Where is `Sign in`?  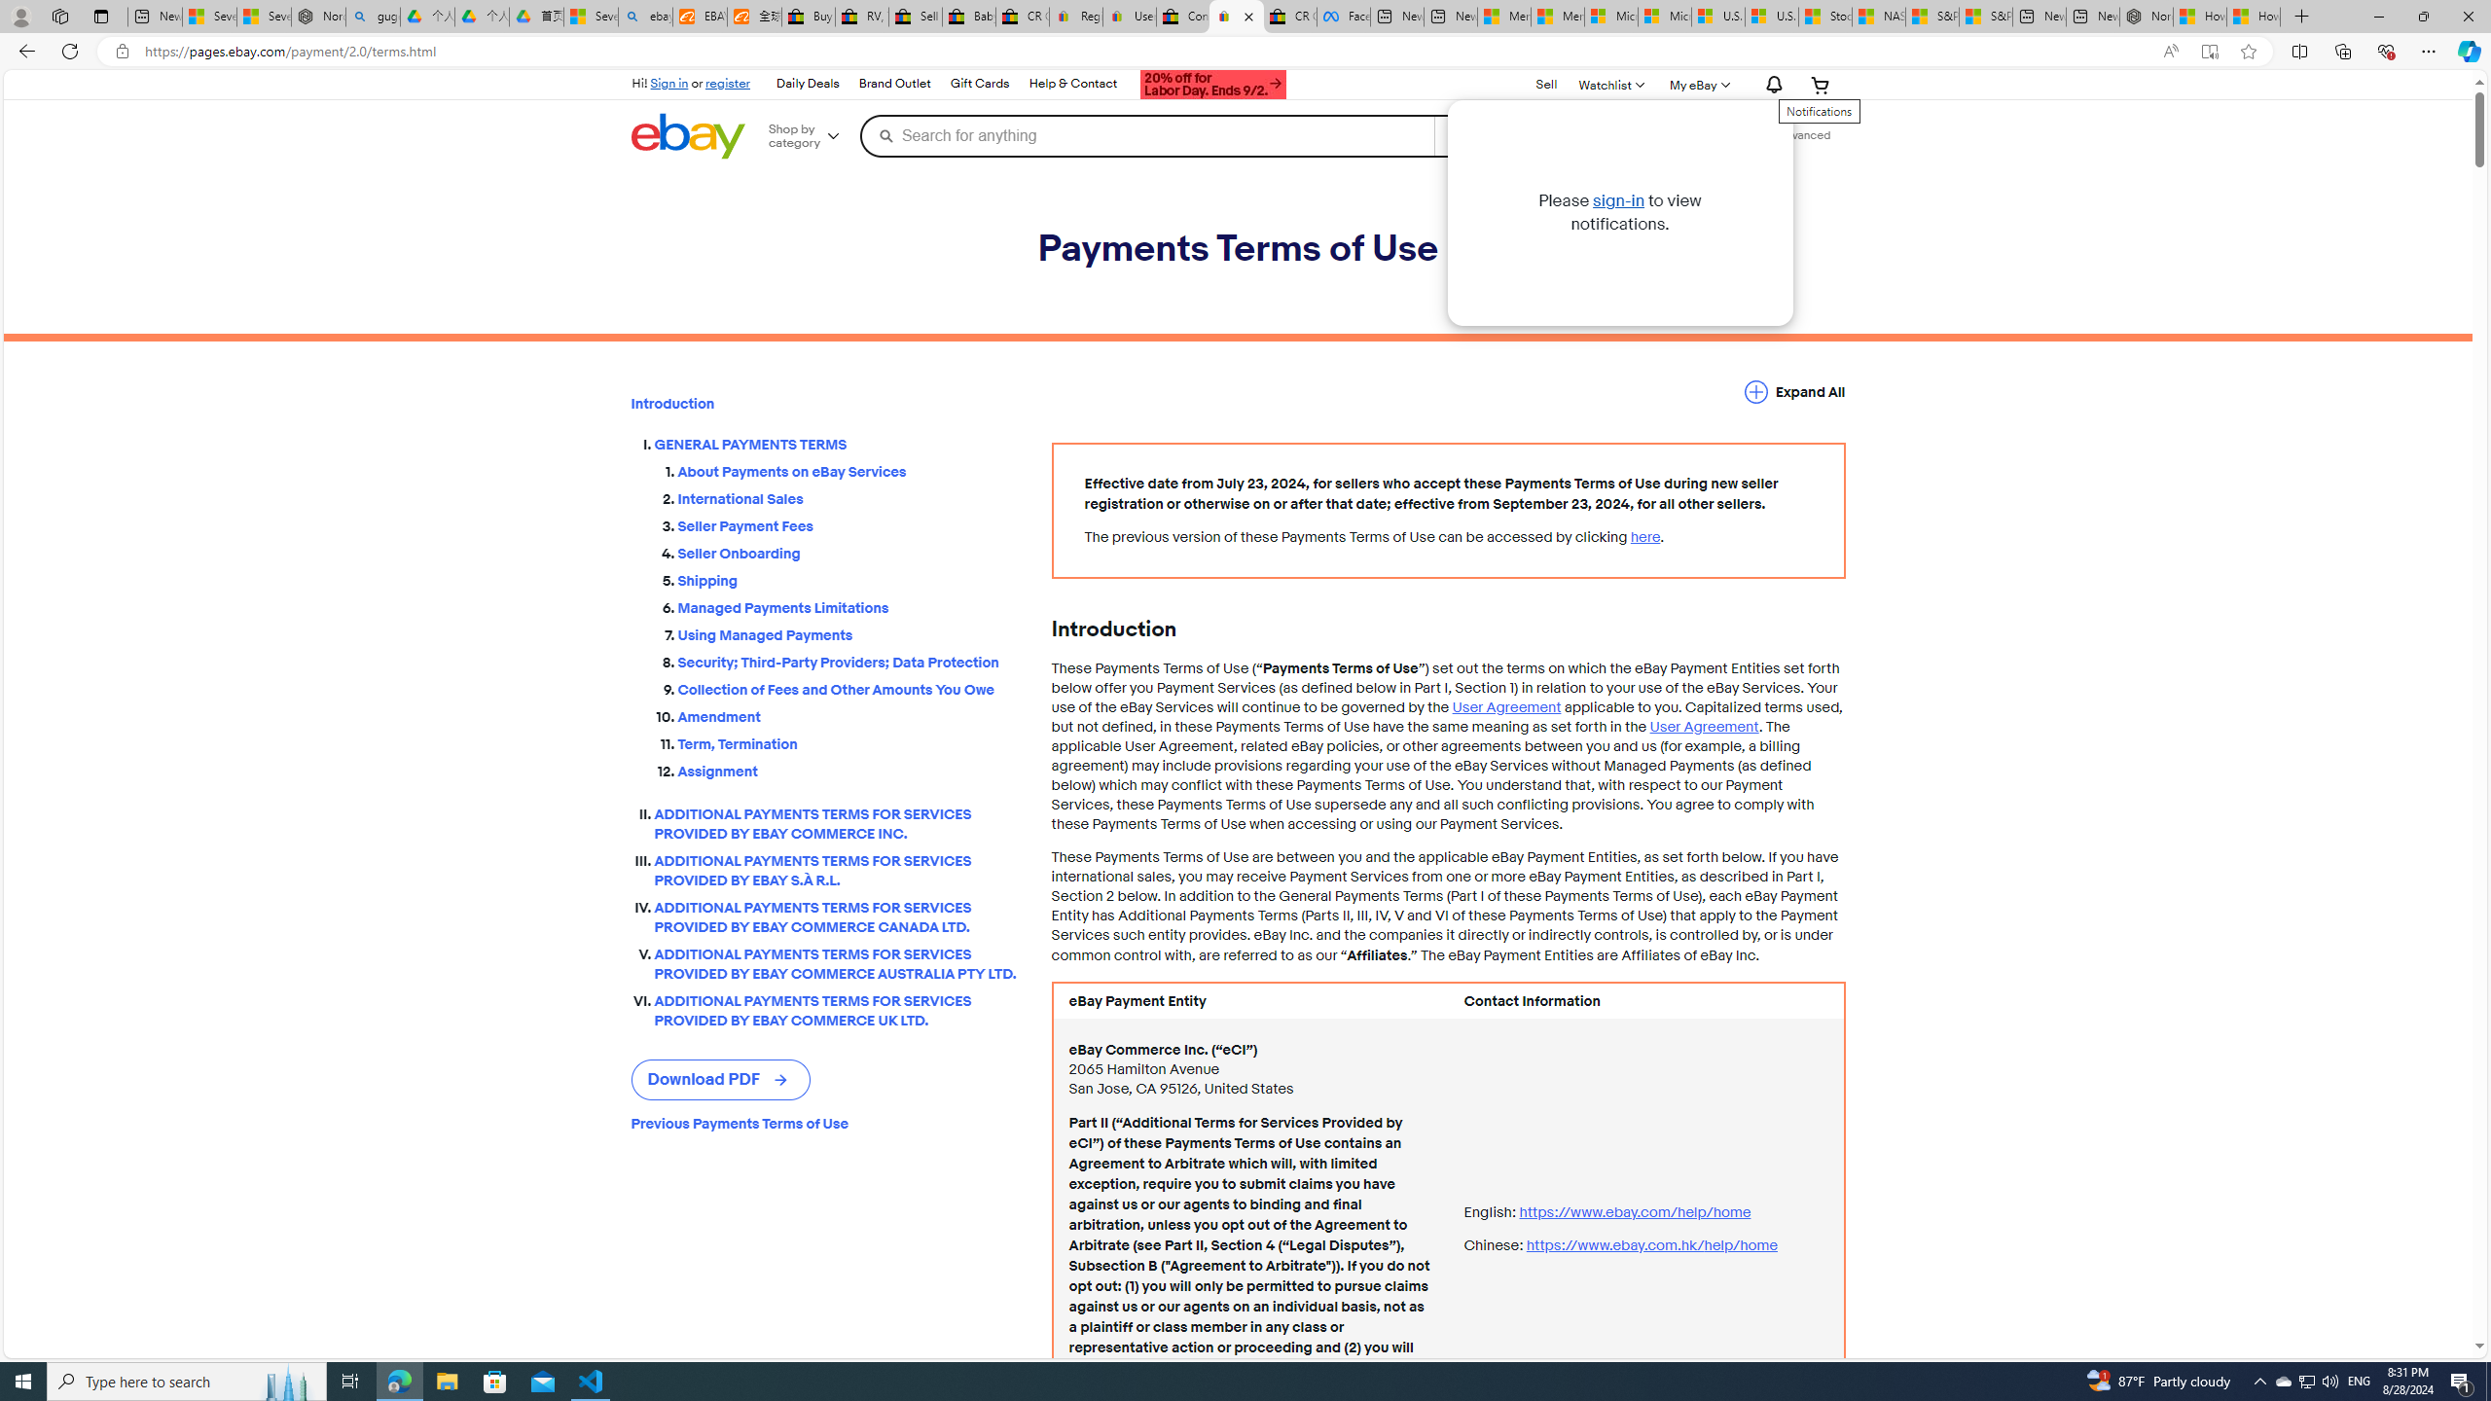
Sign in is located at coordinates (669, 83).